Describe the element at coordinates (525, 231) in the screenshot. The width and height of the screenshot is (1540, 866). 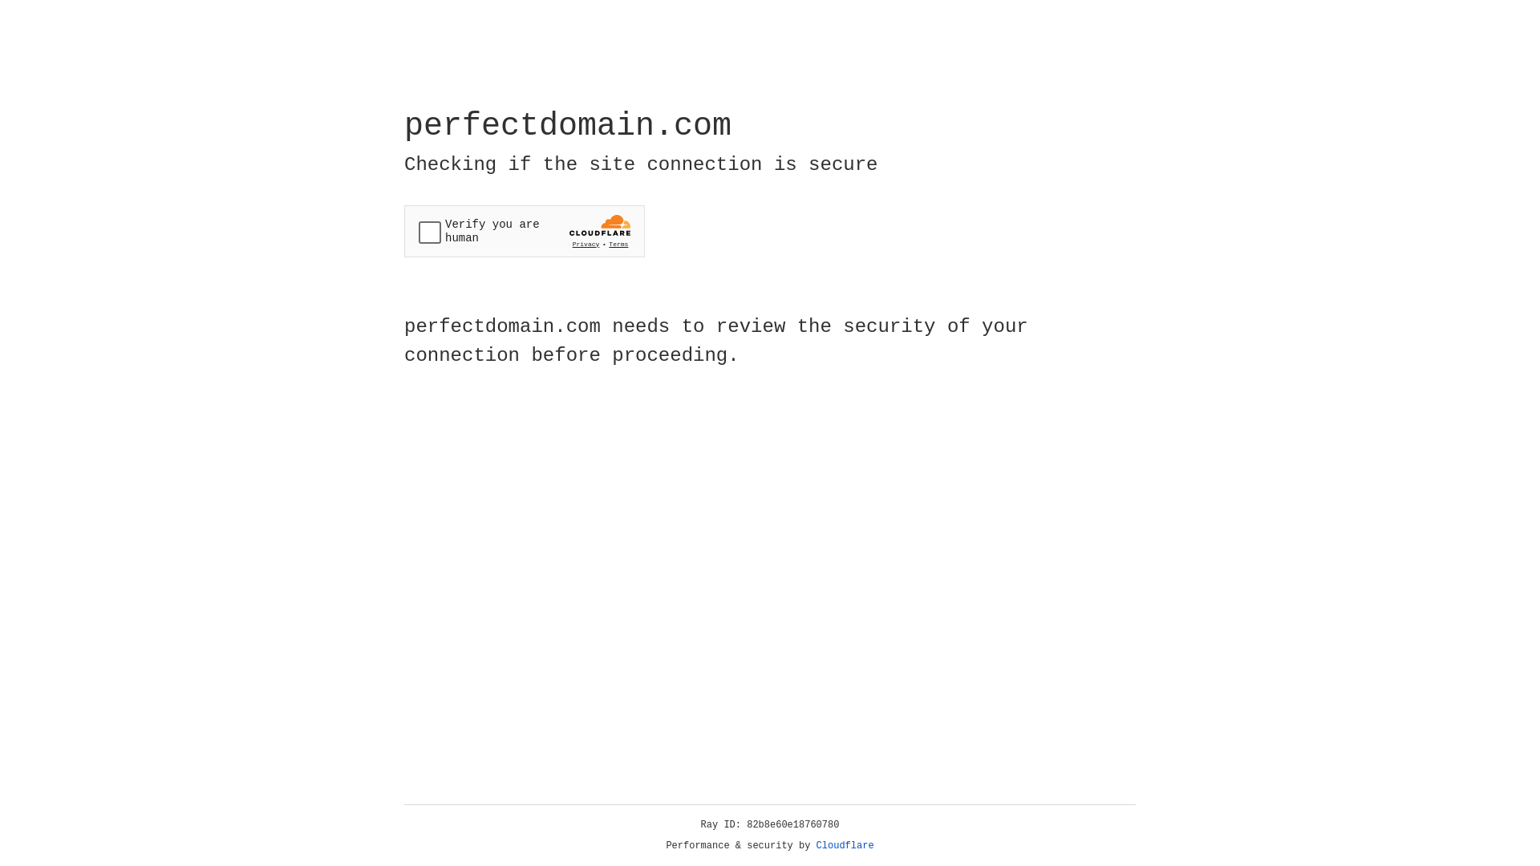
I see `Widget containing a Cloudflare security challenge` at that location.